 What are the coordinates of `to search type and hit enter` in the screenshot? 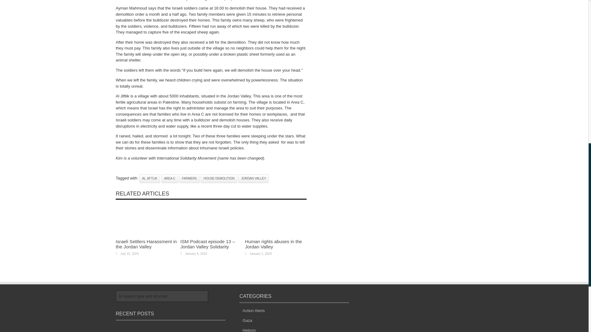 It's located at (162, 296).